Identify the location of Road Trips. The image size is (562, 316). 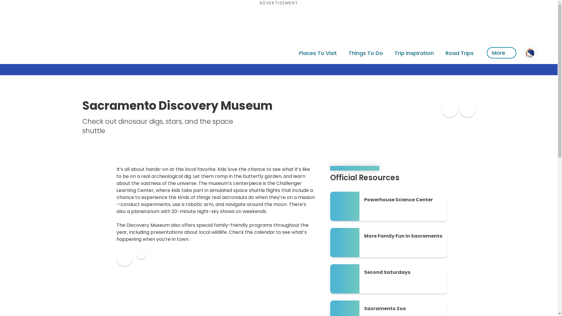
(459, 53).